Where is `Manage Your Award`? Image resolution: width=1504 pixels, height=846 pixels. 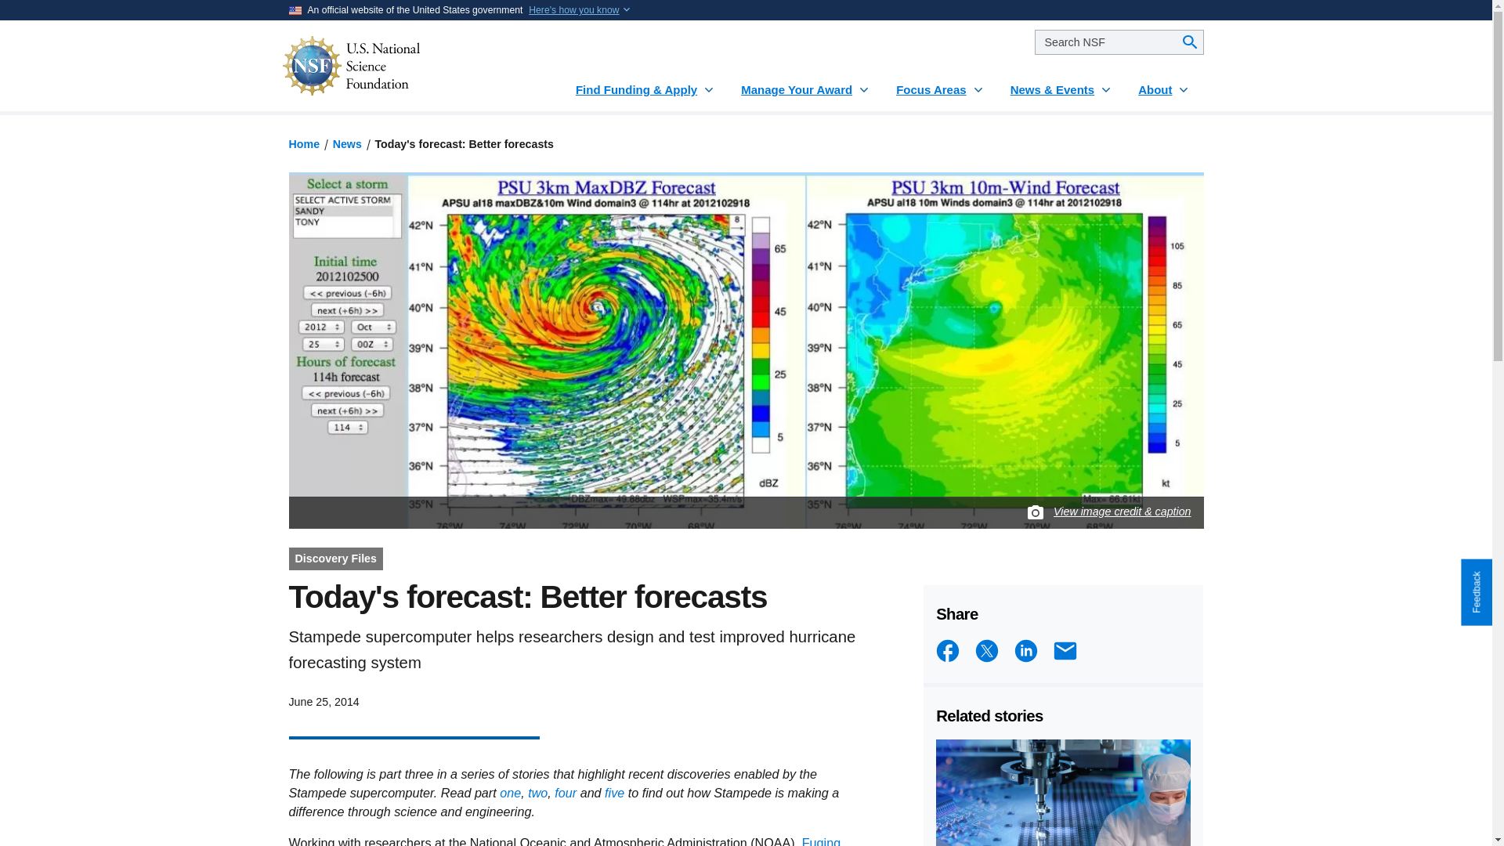 Manage Your Award is located at coordinates (805, 83).